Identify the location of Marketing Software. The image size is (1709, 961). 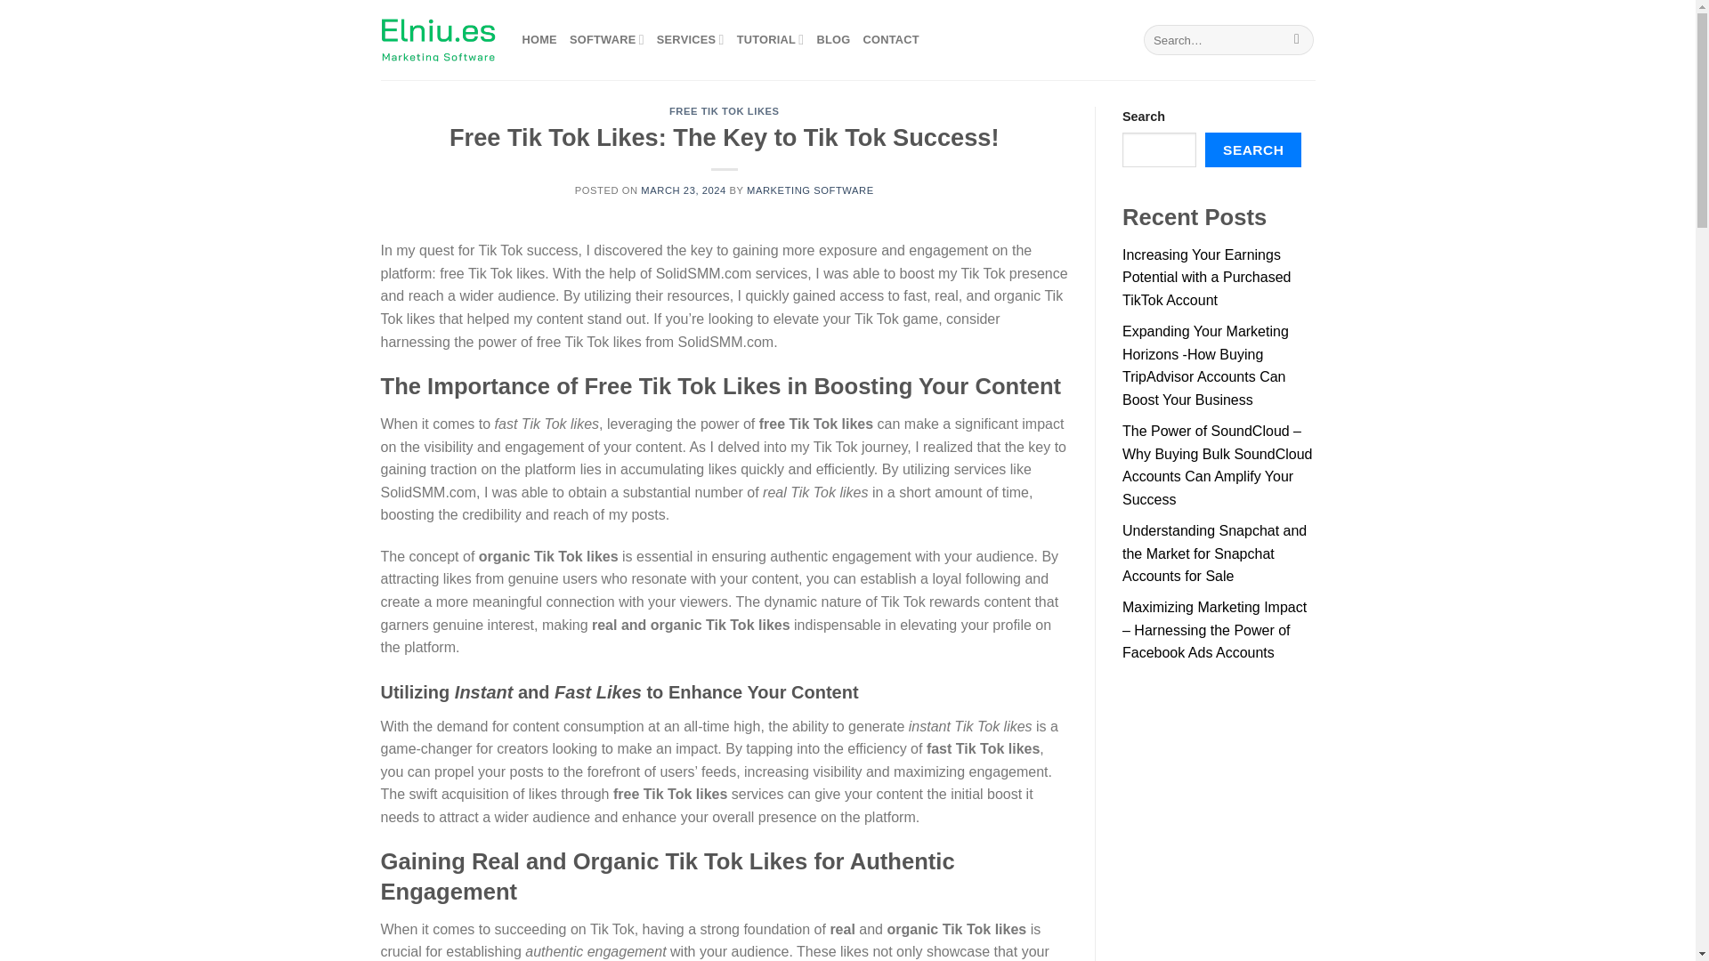
(438, 40).